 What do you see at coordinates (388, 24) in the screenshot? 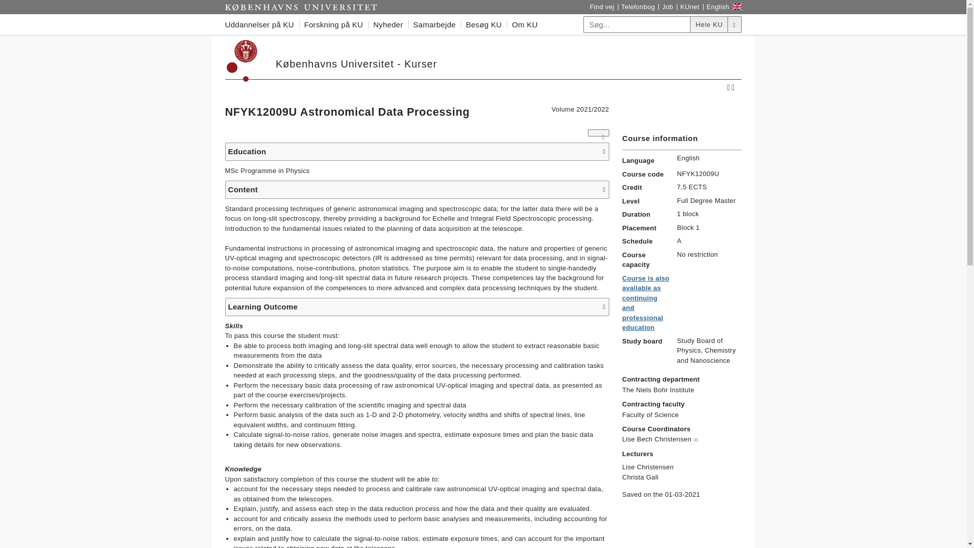
I see `Nyheder` at bounding box center [388, 24].